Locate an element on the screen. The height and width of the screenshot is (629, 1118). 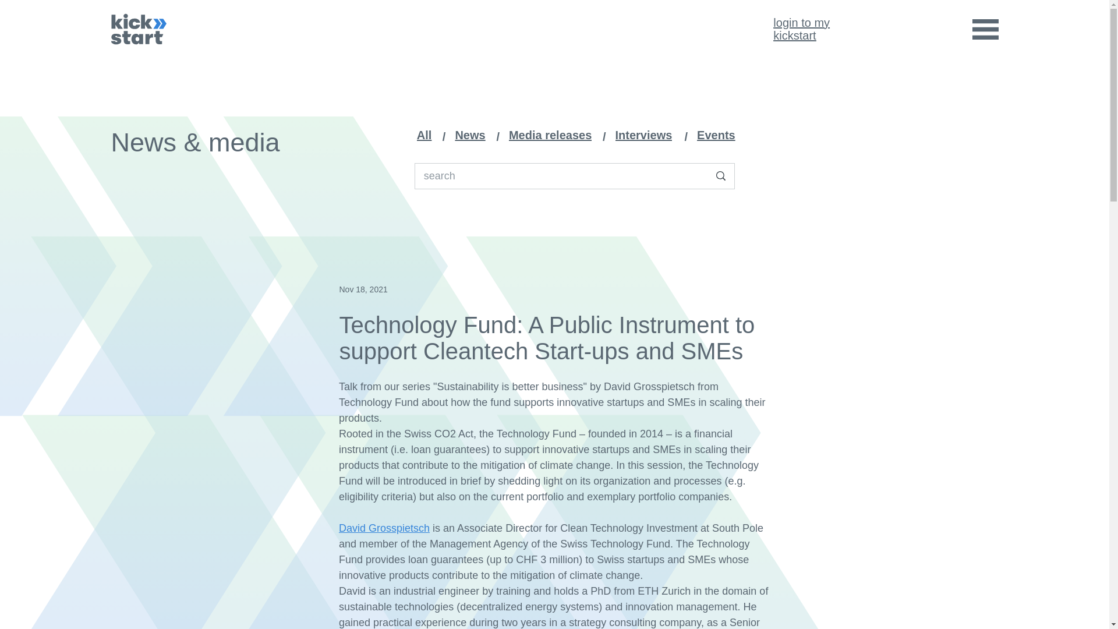
Media releases is located at coordinates (473, 135).